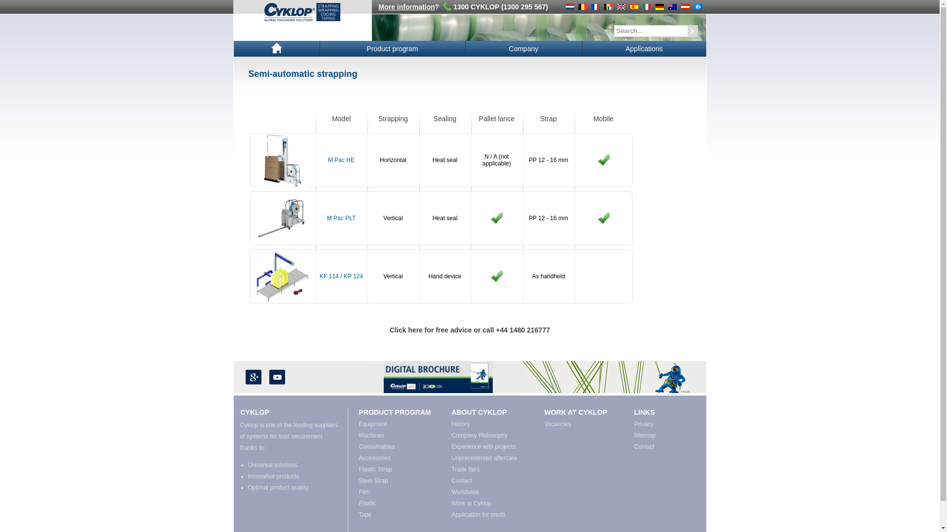  I want to click on Machines, so click(399, 435).